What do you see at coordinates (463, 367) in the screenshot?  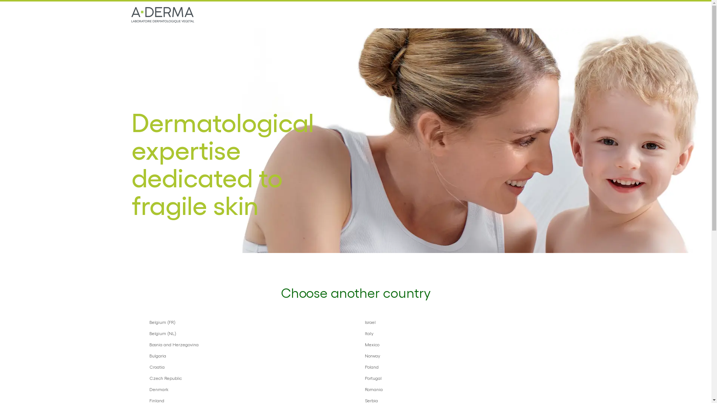 I see `Poland` at bounding box center [463, 367].